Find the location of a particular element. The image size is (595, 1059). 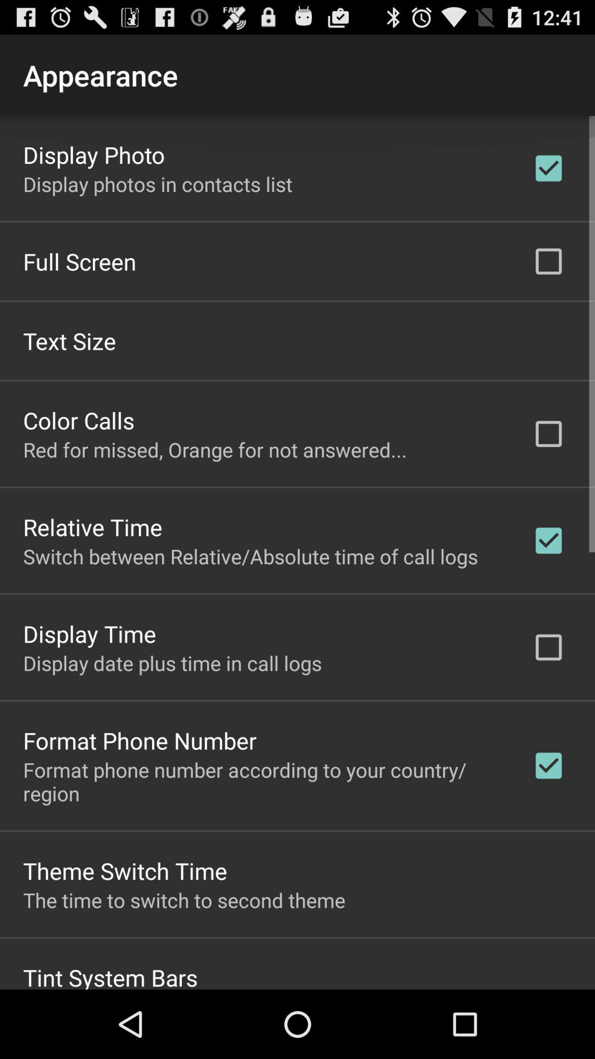

jump to the color calls item is located at coordinates (79, 419).